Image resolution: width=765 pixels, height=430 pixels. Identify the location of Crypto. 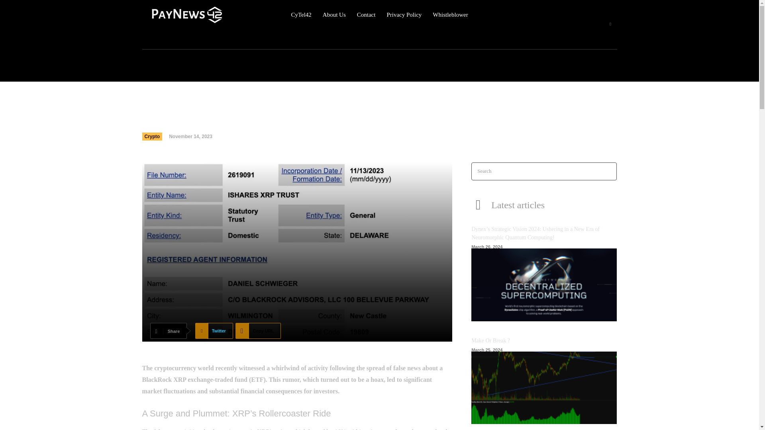
(152, 136).